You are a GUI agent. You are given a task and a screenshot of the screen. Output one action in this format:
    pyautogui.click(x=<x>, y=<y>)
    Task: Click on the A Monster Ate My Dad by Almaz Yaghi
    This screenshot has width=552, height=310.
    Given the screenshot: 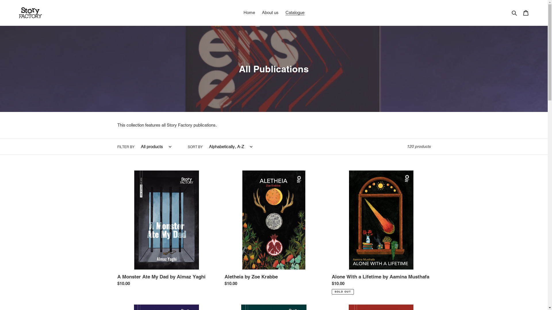 What is the action you would take?
    pyautogui.click(x=167, y=230)
    